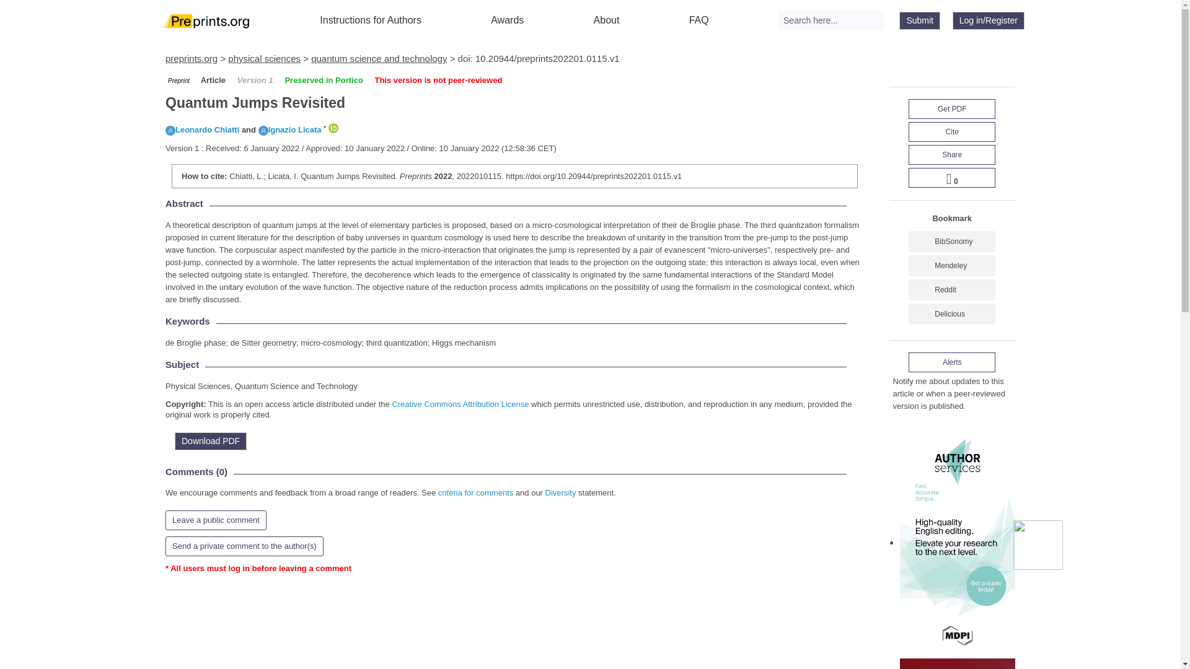  Describe the element at coordinates (333, 128) in the screenshot. I see `ORCID` at that location.